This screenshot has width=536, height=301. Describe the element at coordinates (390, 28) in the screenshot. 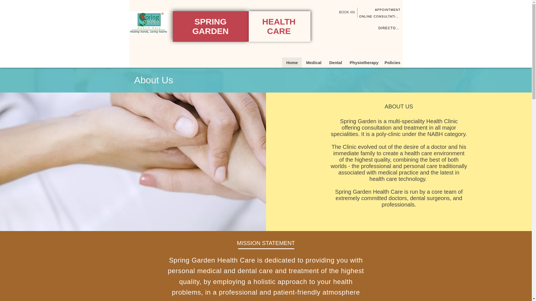

I see `DIRECTORY` at that location.